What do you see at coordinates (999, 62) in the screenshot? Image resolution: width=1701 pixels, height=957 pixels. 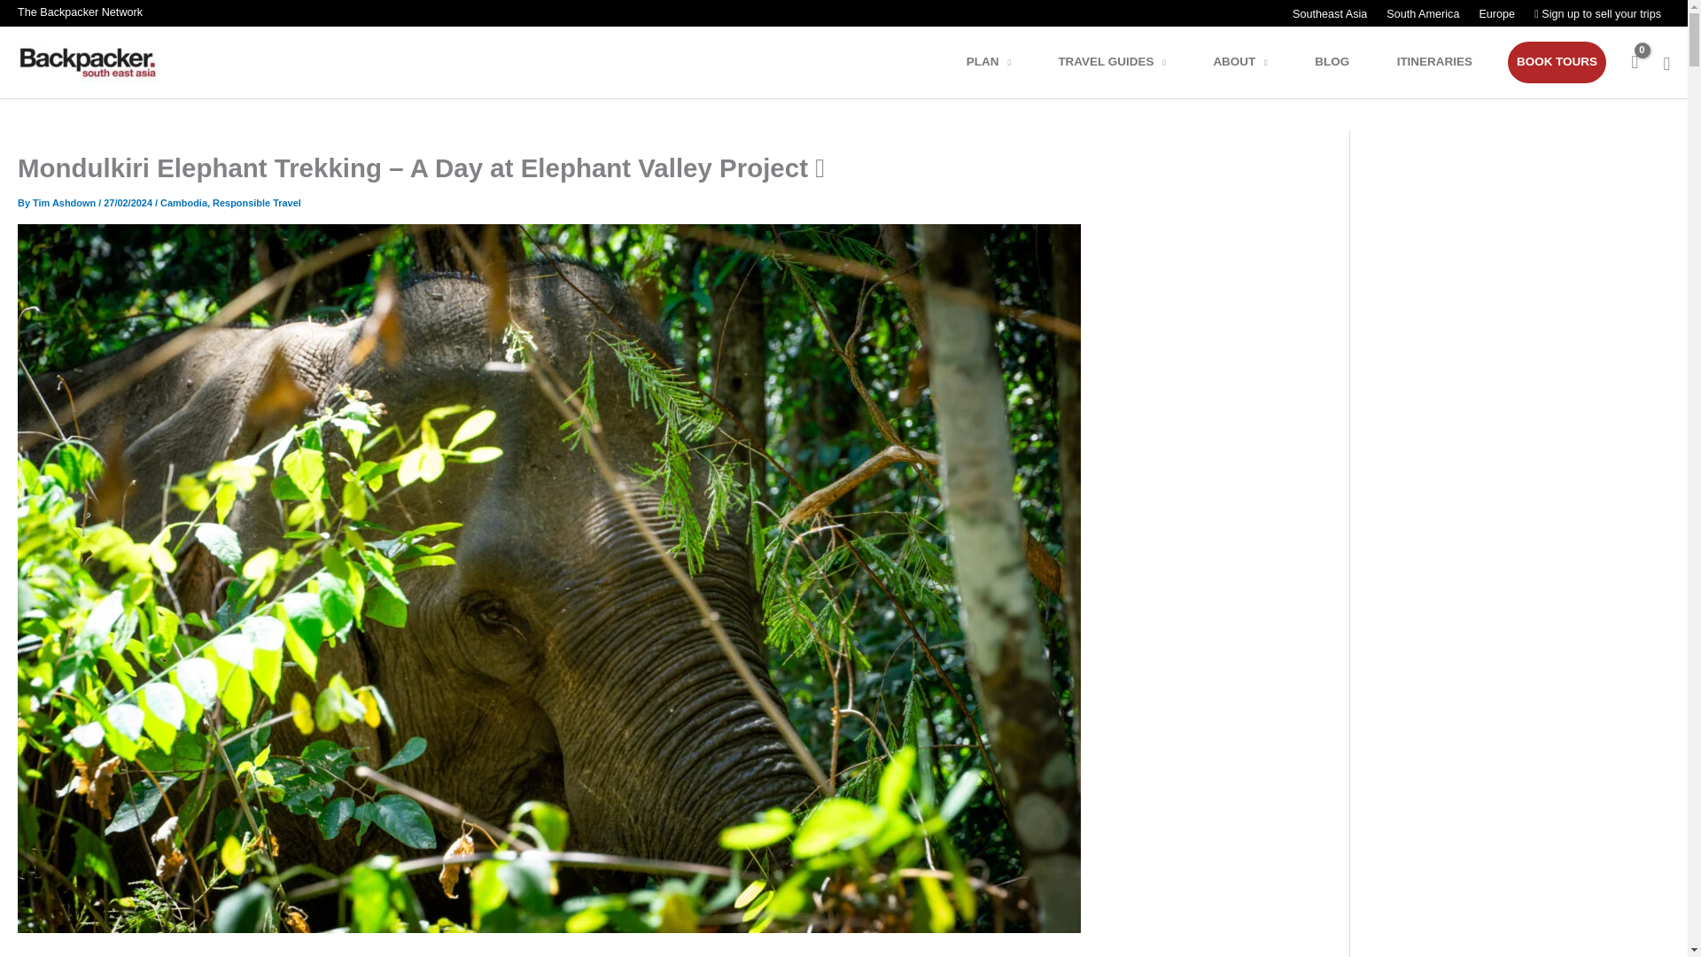 I see `PLAN` at bounding box center [999, 62].